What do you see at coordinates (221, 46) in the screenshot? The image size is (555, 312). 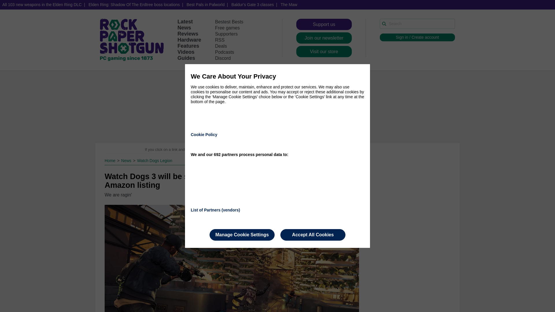 I see `Deals` at bounding box center [221, 46].